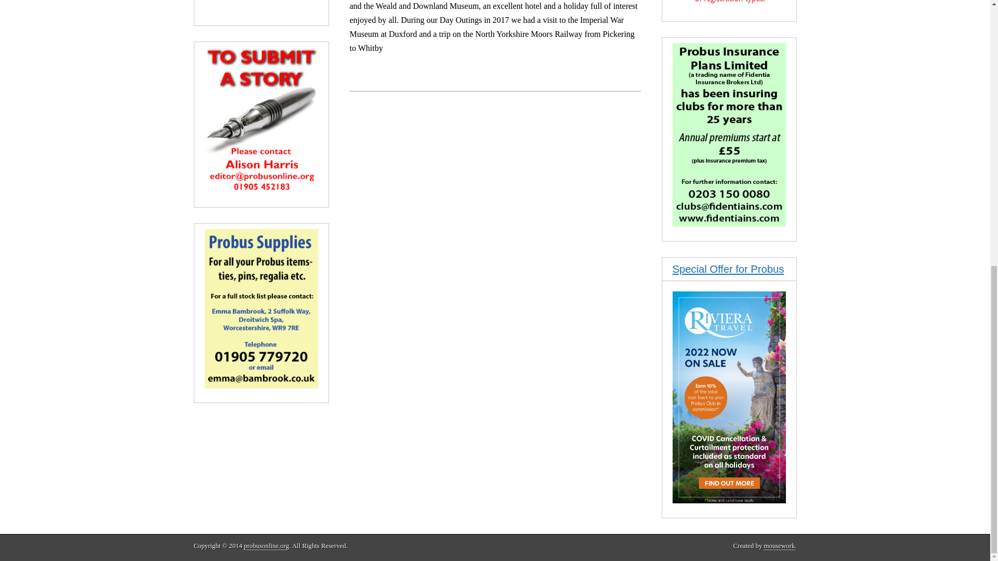  Describe the element at coordinates (780, 546) in the screenshot. I see `mousework` at that location.